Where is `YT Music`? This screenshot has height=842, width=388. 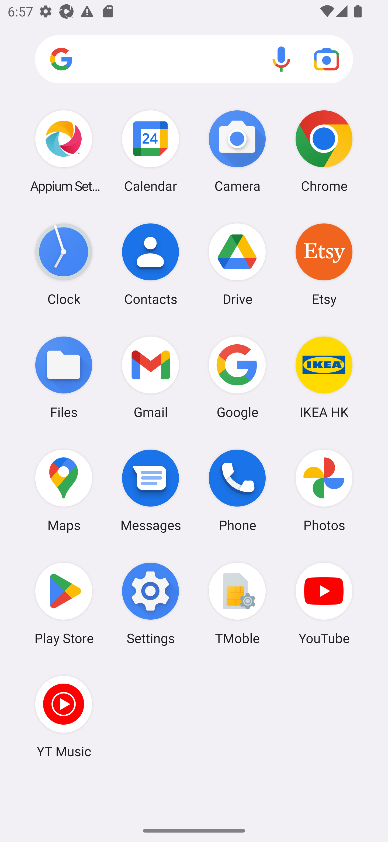
YT Music is located at coordinates (64, 717).